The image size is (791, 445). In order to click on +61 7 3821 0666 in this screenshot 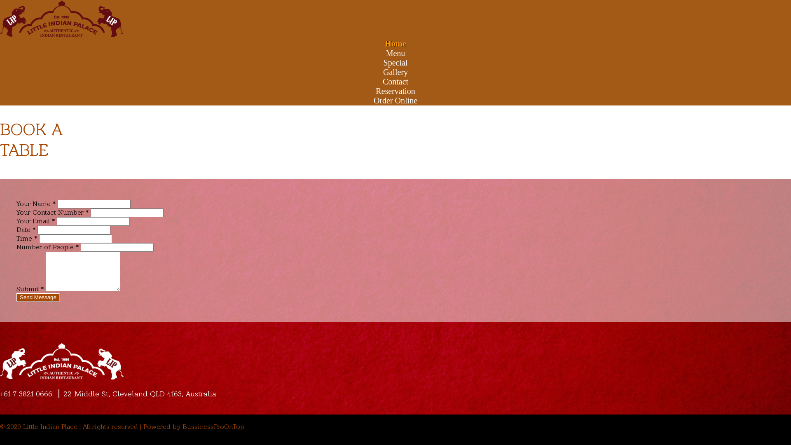, I will do `click(28, 394)`.